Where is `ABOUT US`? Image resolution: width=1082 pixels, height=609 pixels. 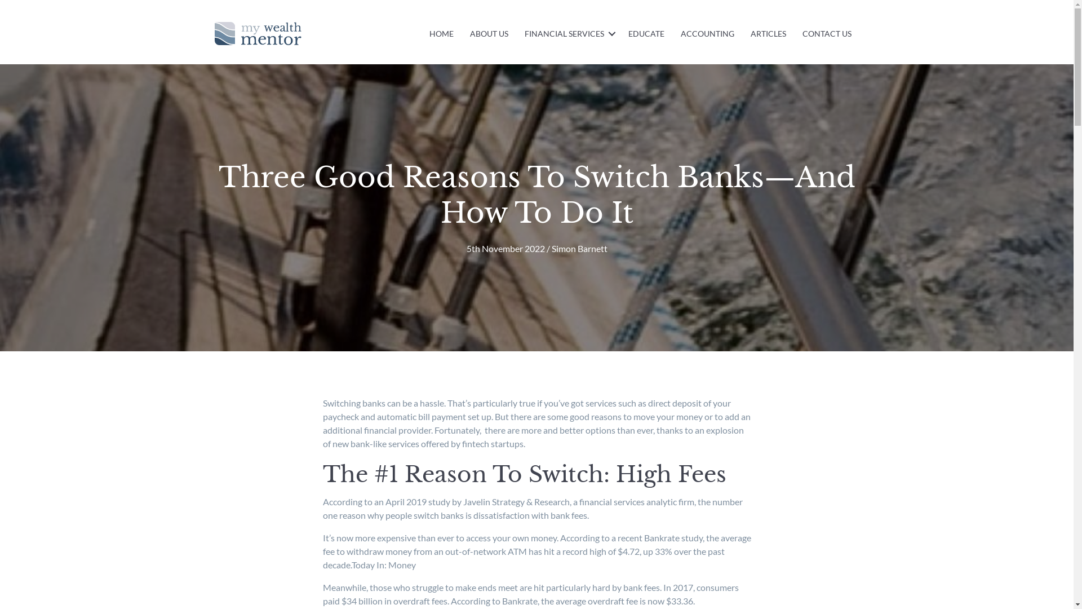 ABOUT US is located at coordinates (489, 34).